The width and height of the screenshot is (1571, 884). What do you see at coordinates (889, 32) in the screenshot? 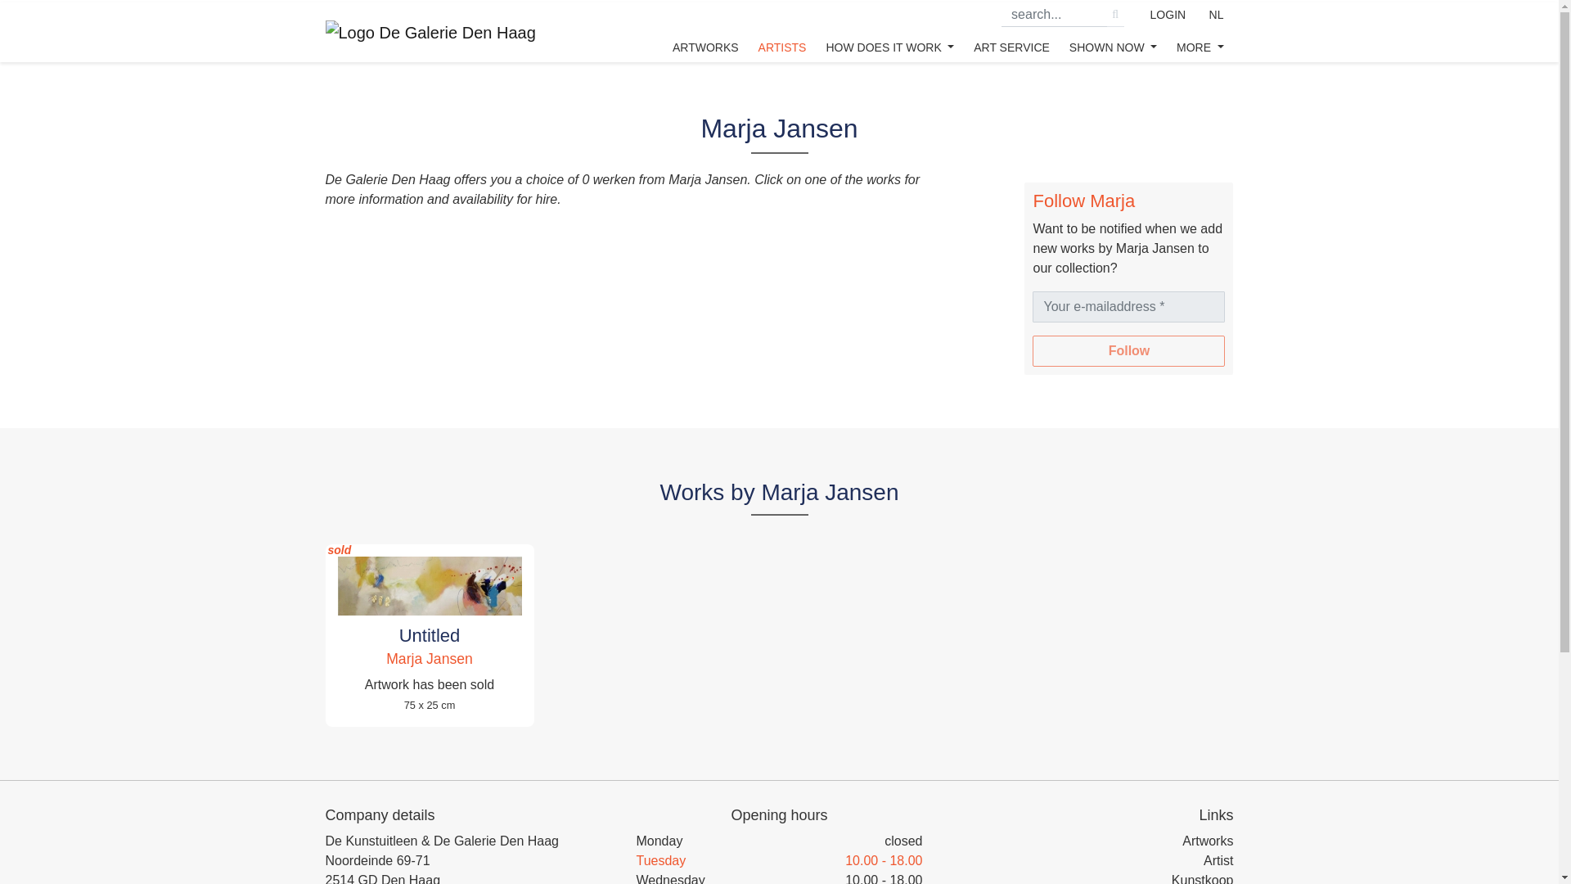
I see `HOW DOES IT WORK` at bounding box center [889, 32].